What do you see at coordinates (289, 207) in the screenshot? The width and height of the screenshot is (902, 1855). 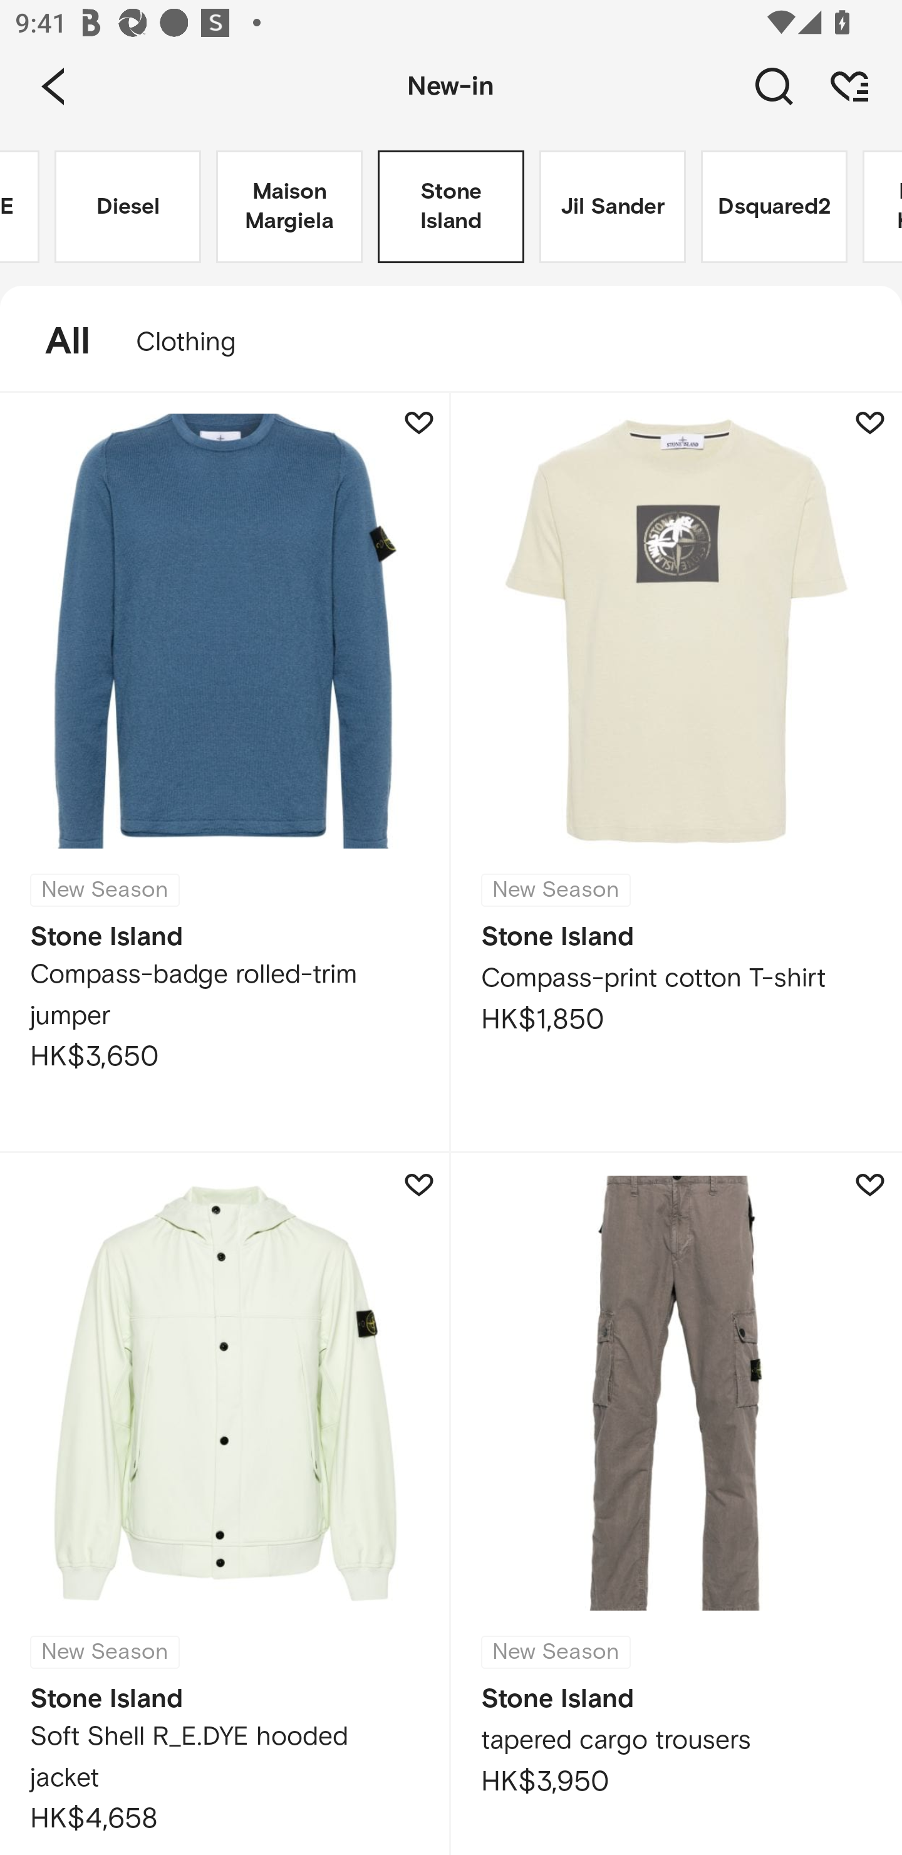 I see `Maison Margiela` at bounding box center [289, 207].